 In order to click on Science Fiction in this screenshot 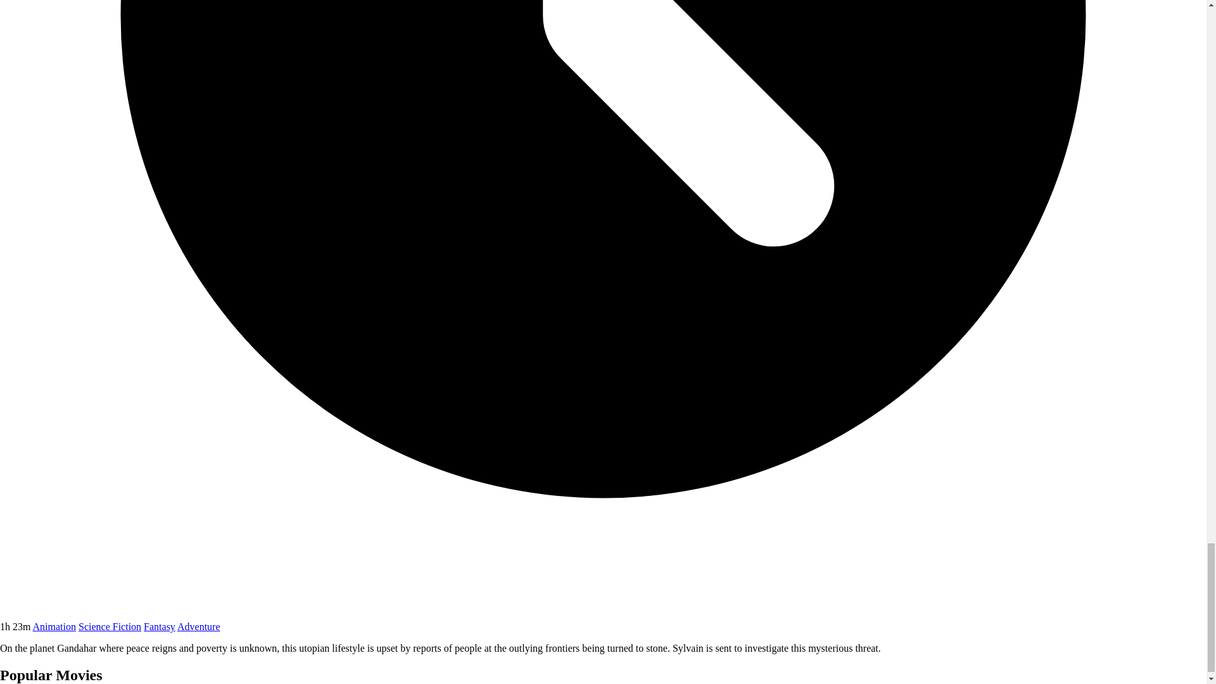, I will do `click(110, 626)`.